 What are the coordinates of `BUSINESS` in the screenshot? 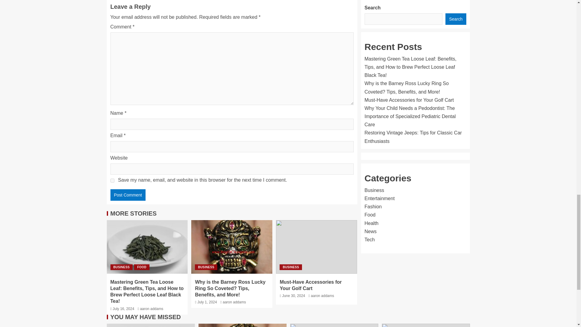 It's located at (206, 267).